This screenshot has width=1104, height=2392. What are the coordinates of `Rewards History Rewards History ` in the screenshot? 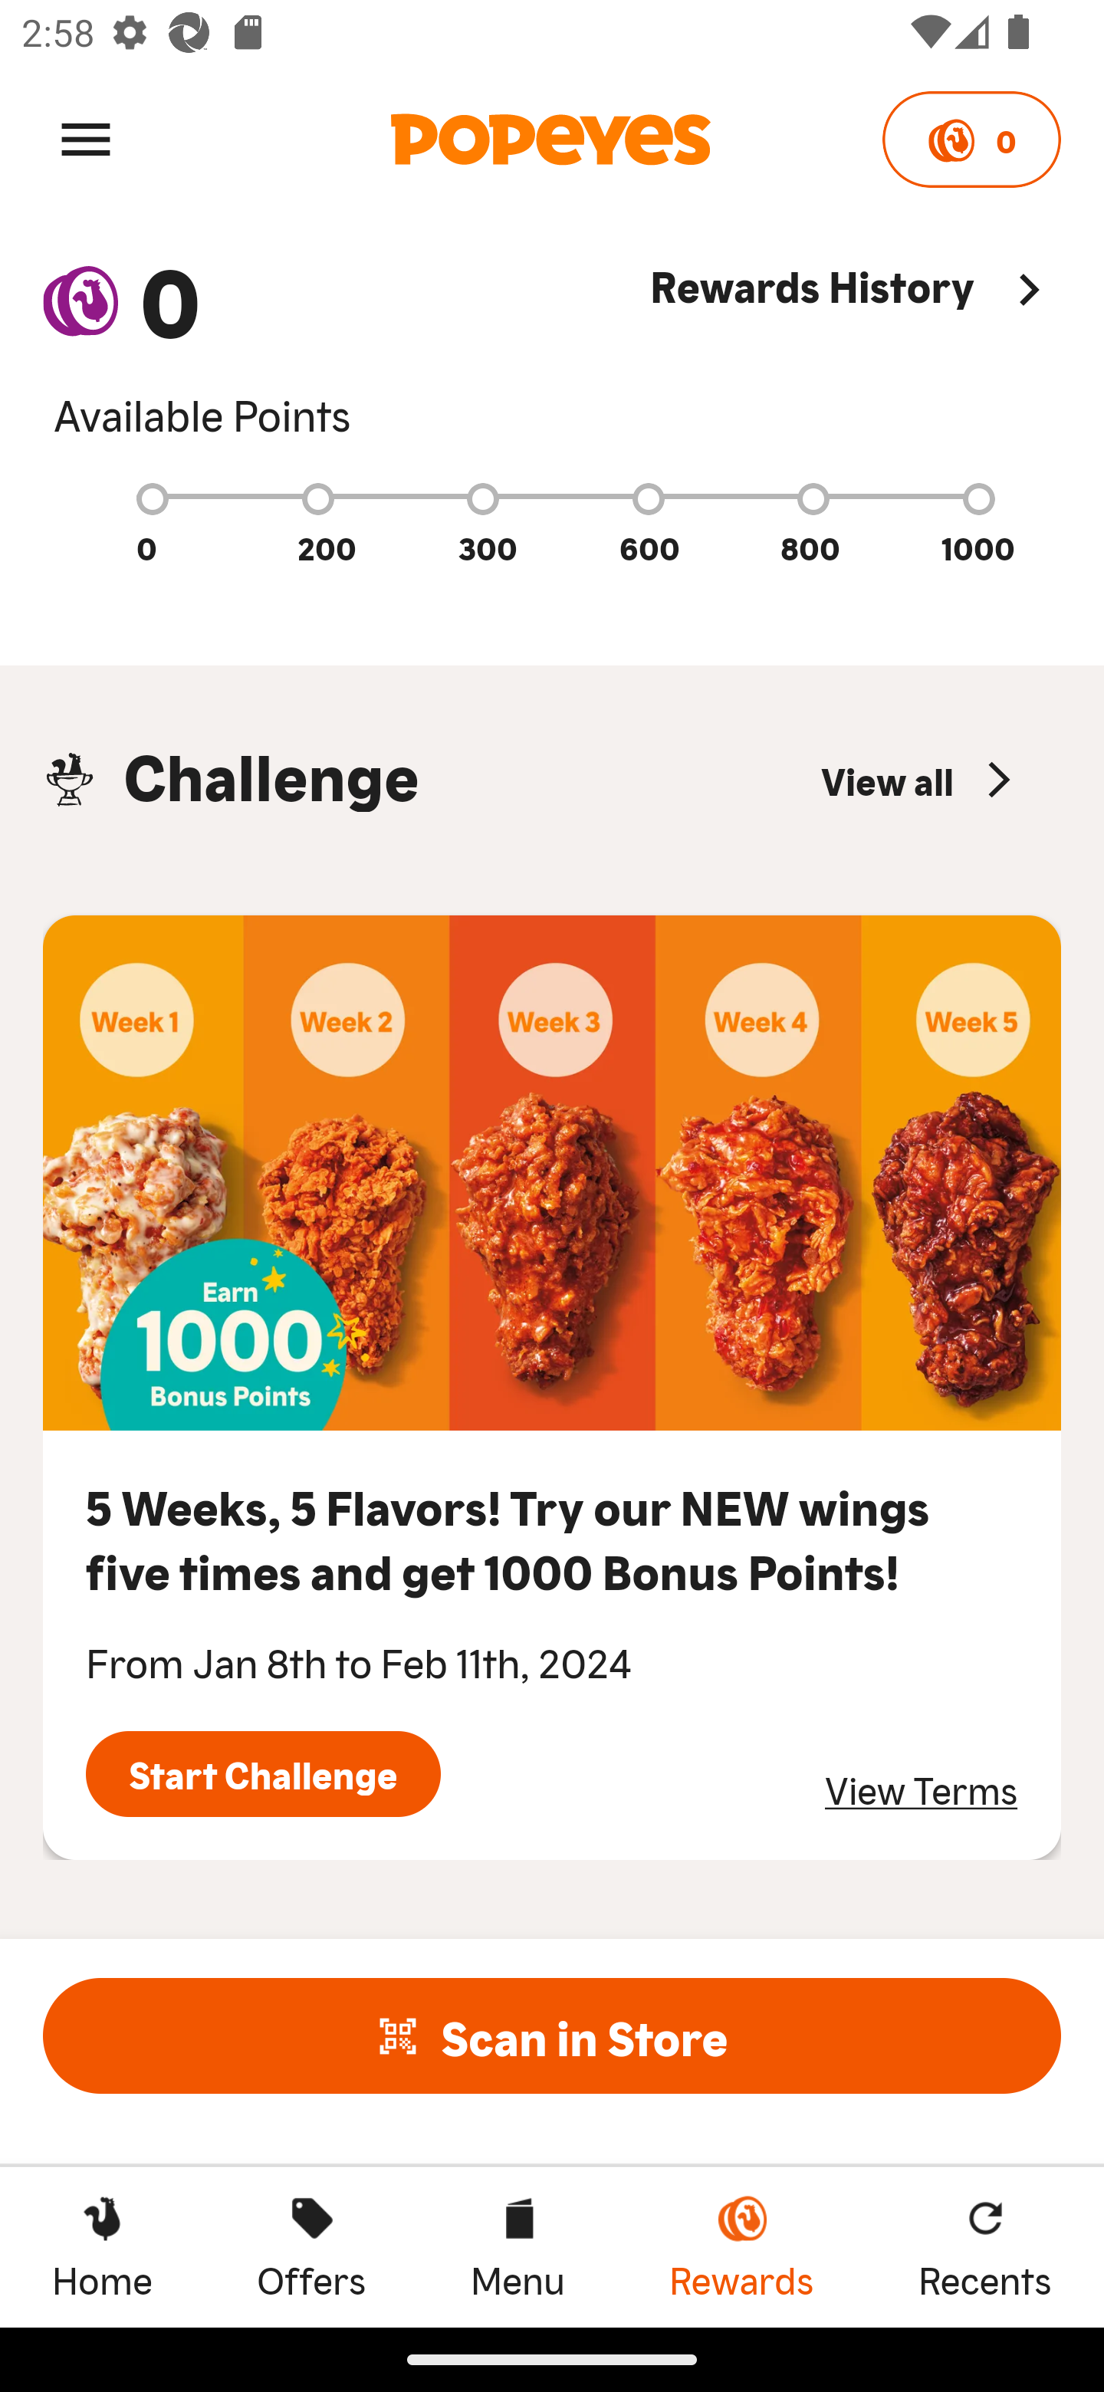 It's located at (856, 349).